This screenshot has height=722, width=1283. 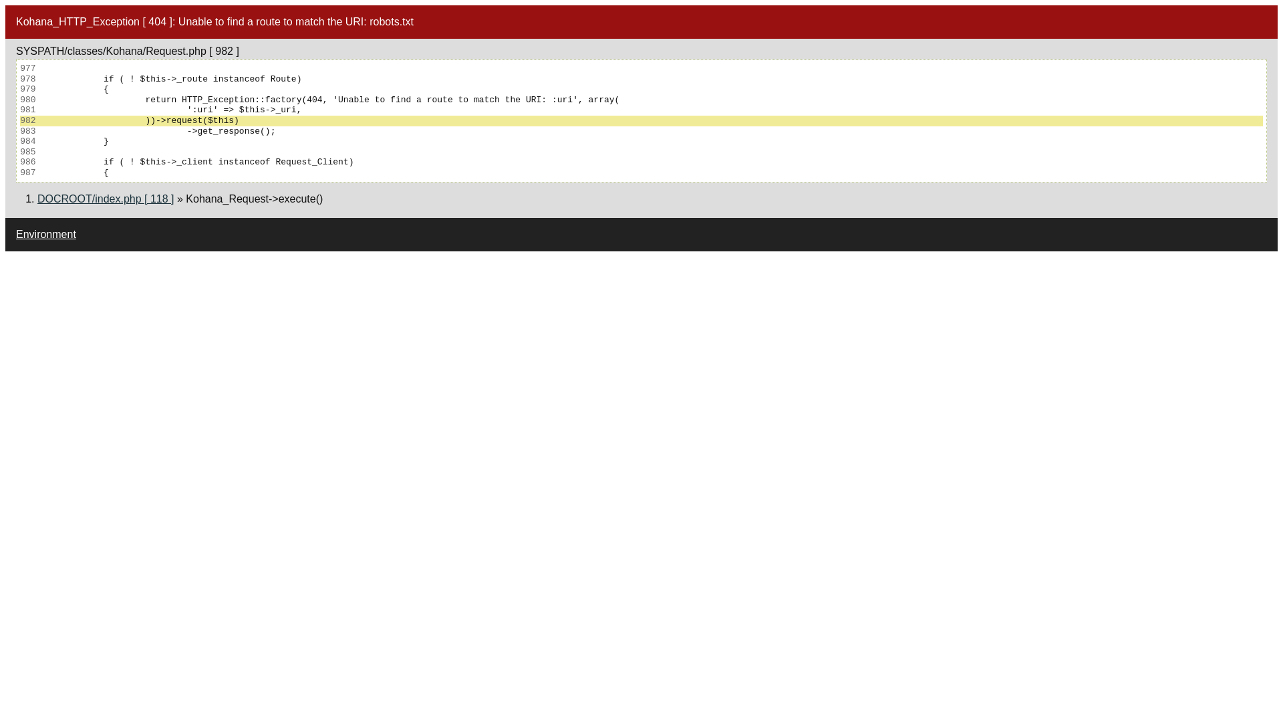 What do you see at coordinates (106, 199) in the screenshot?
I see `DOCROOT/index.php [ 118 ]` at bounding box center [106, 199].